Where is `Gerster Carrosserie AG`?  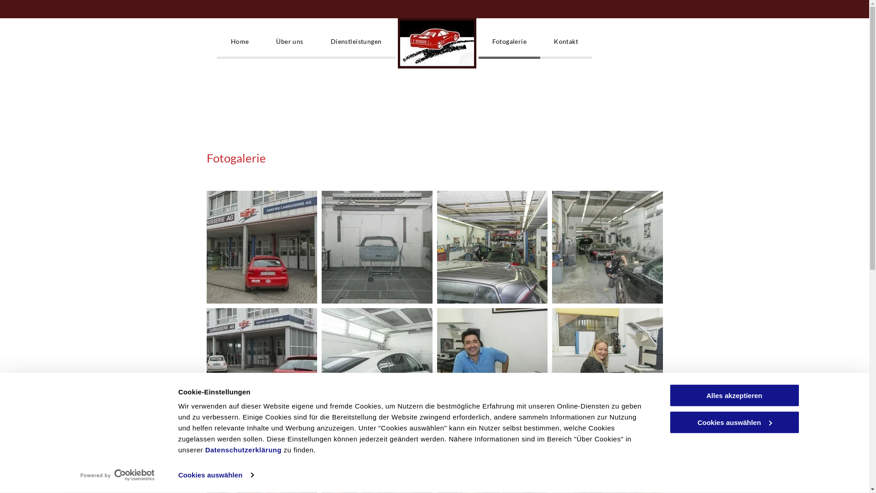 Gerster Carrosserie AG is located at coordinates (262, 247).